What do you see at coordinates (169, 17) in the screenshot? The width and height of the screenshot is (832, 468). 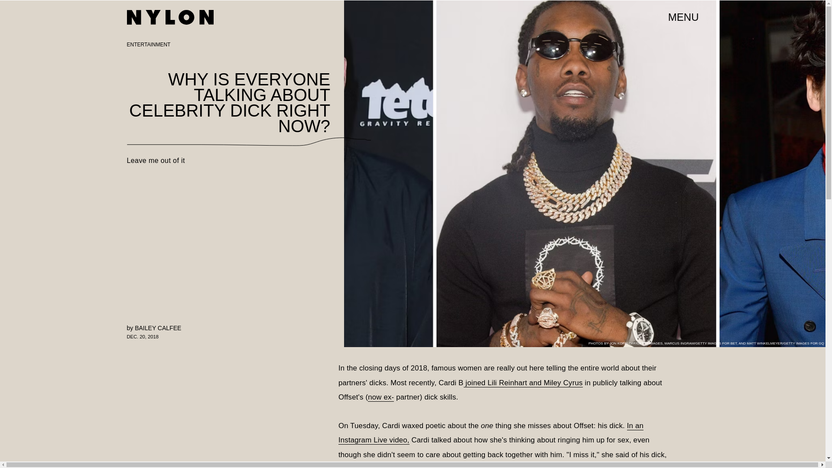 I see `Nylon` at bounding box center [169, 17].